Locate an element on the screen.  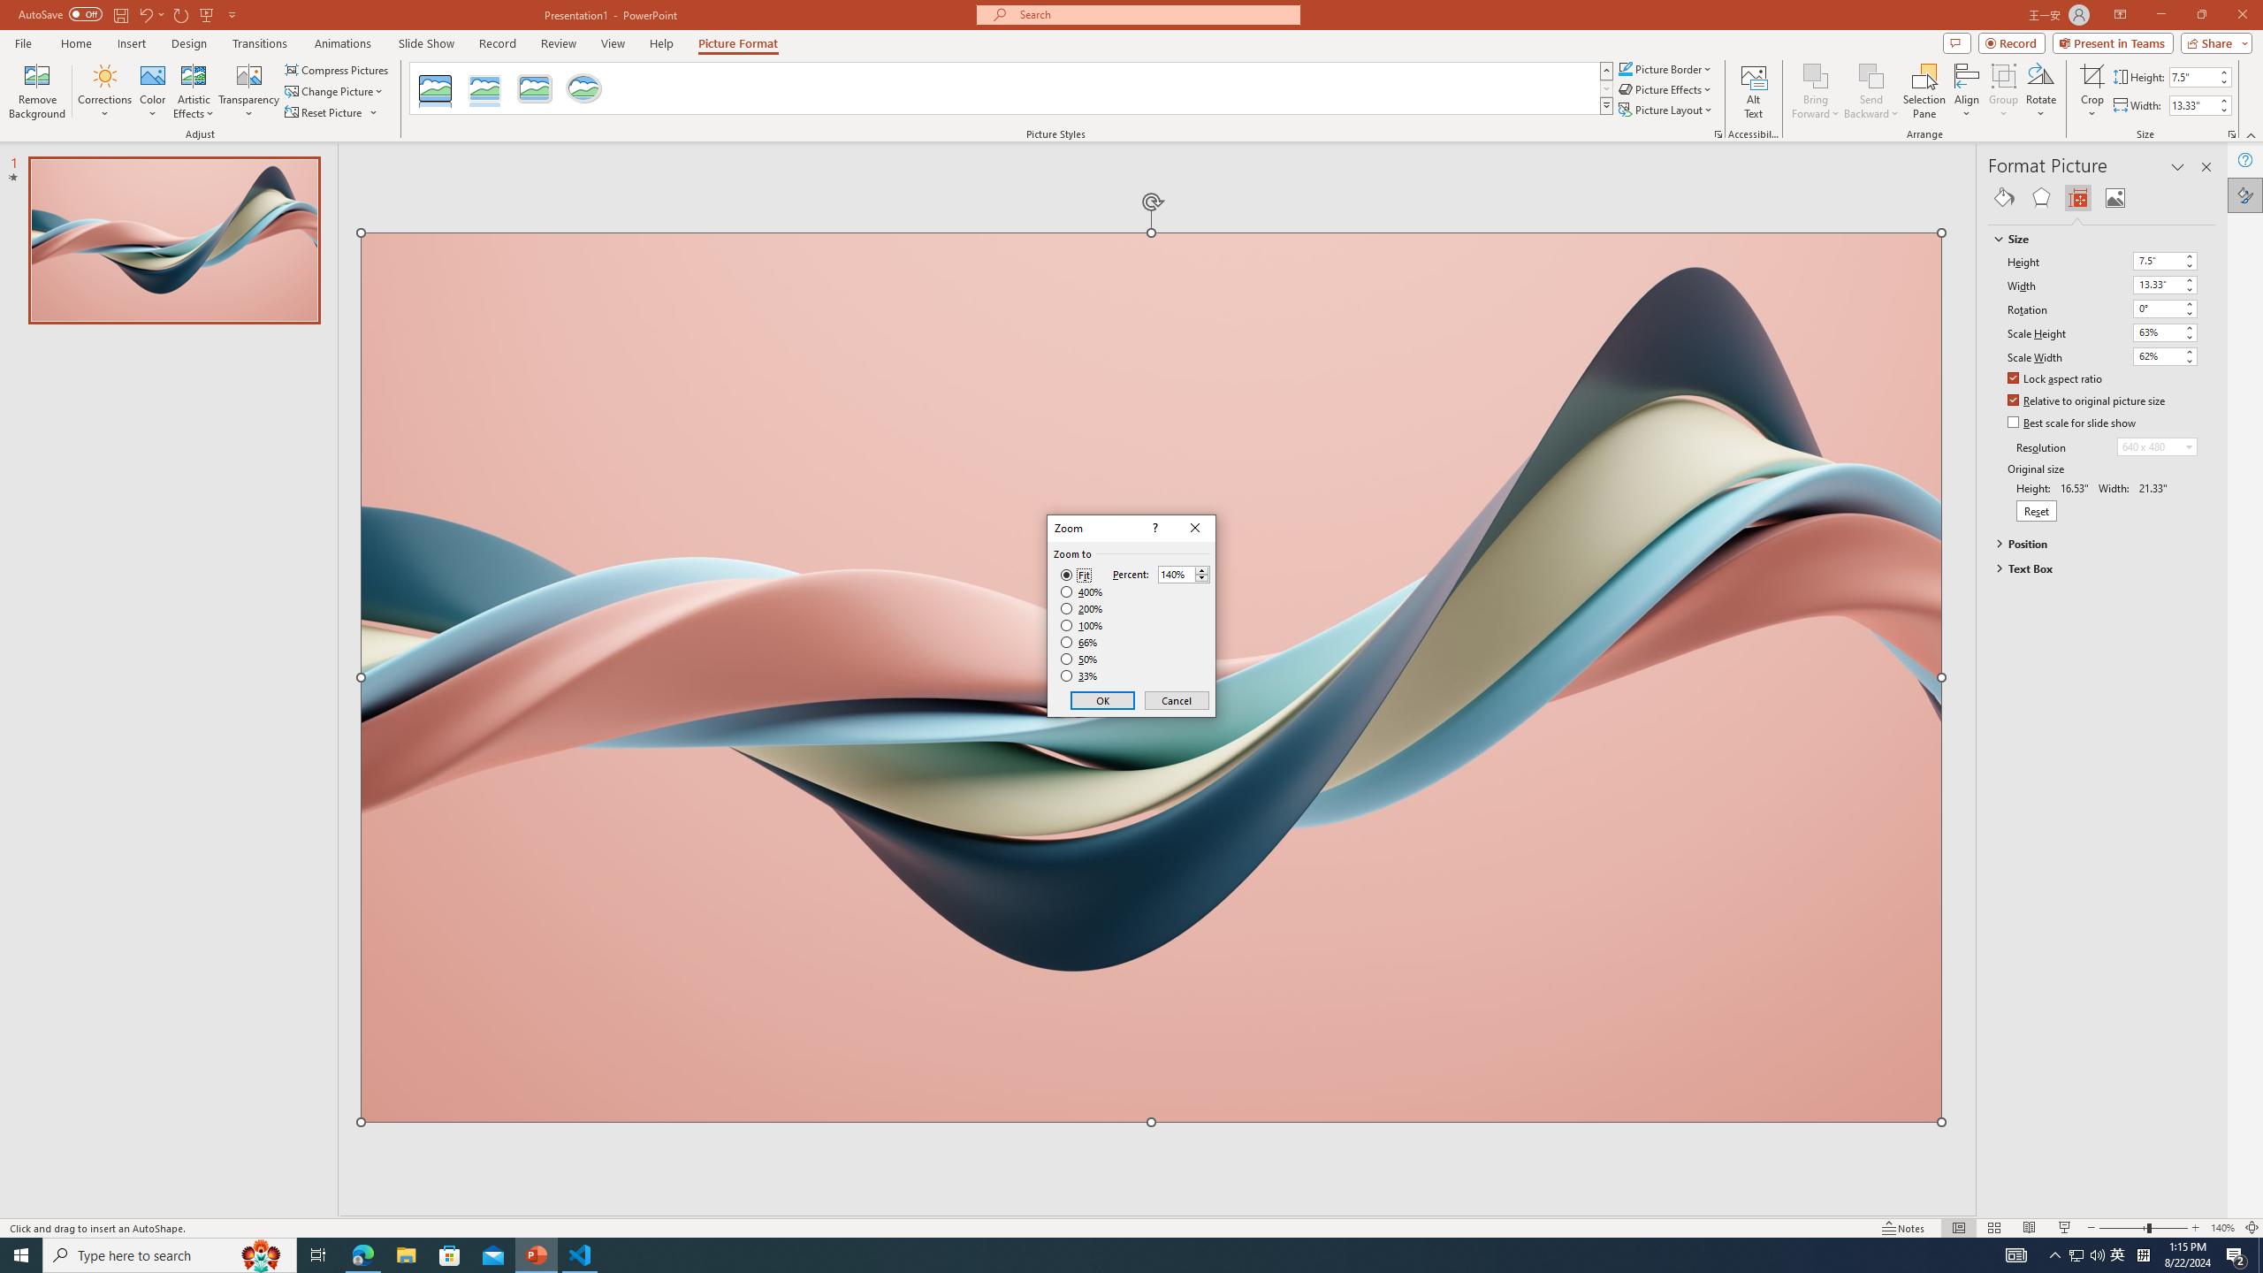
Effects is located at coordinates (2040, 198).